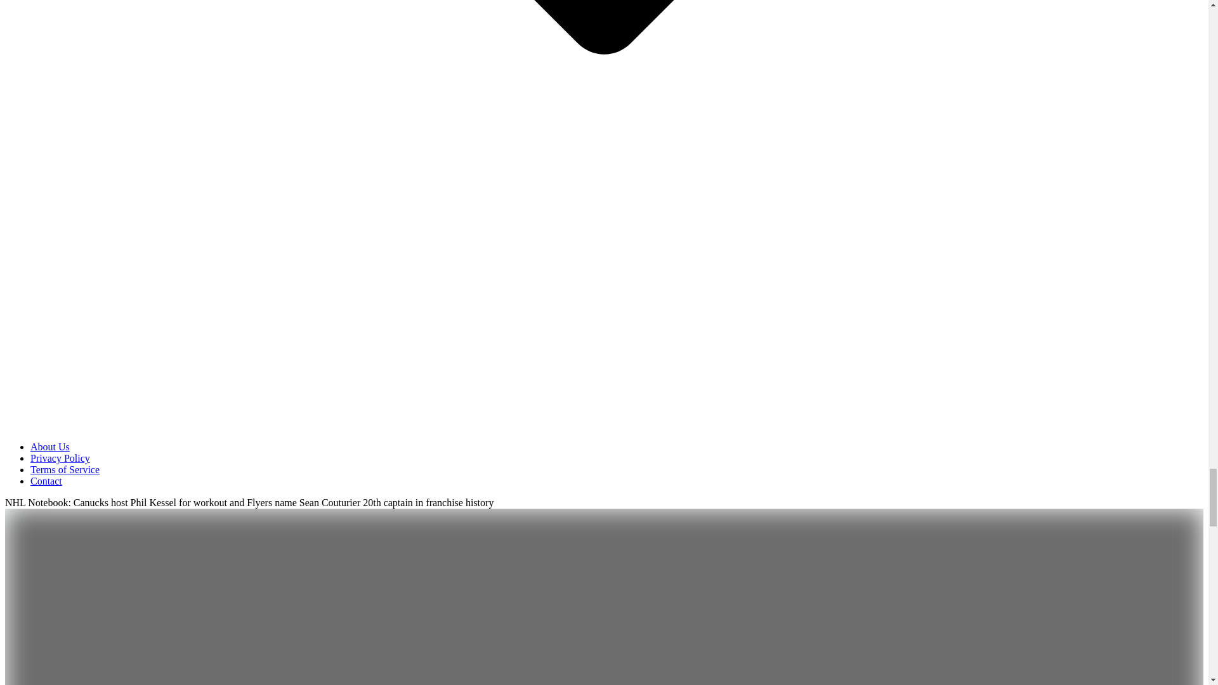 This screenshot has height=685, width=1218. What do you see at coordinates (65, 469) in the screenshot?
I see `Terms of Service` at bounding box center [65, 469].